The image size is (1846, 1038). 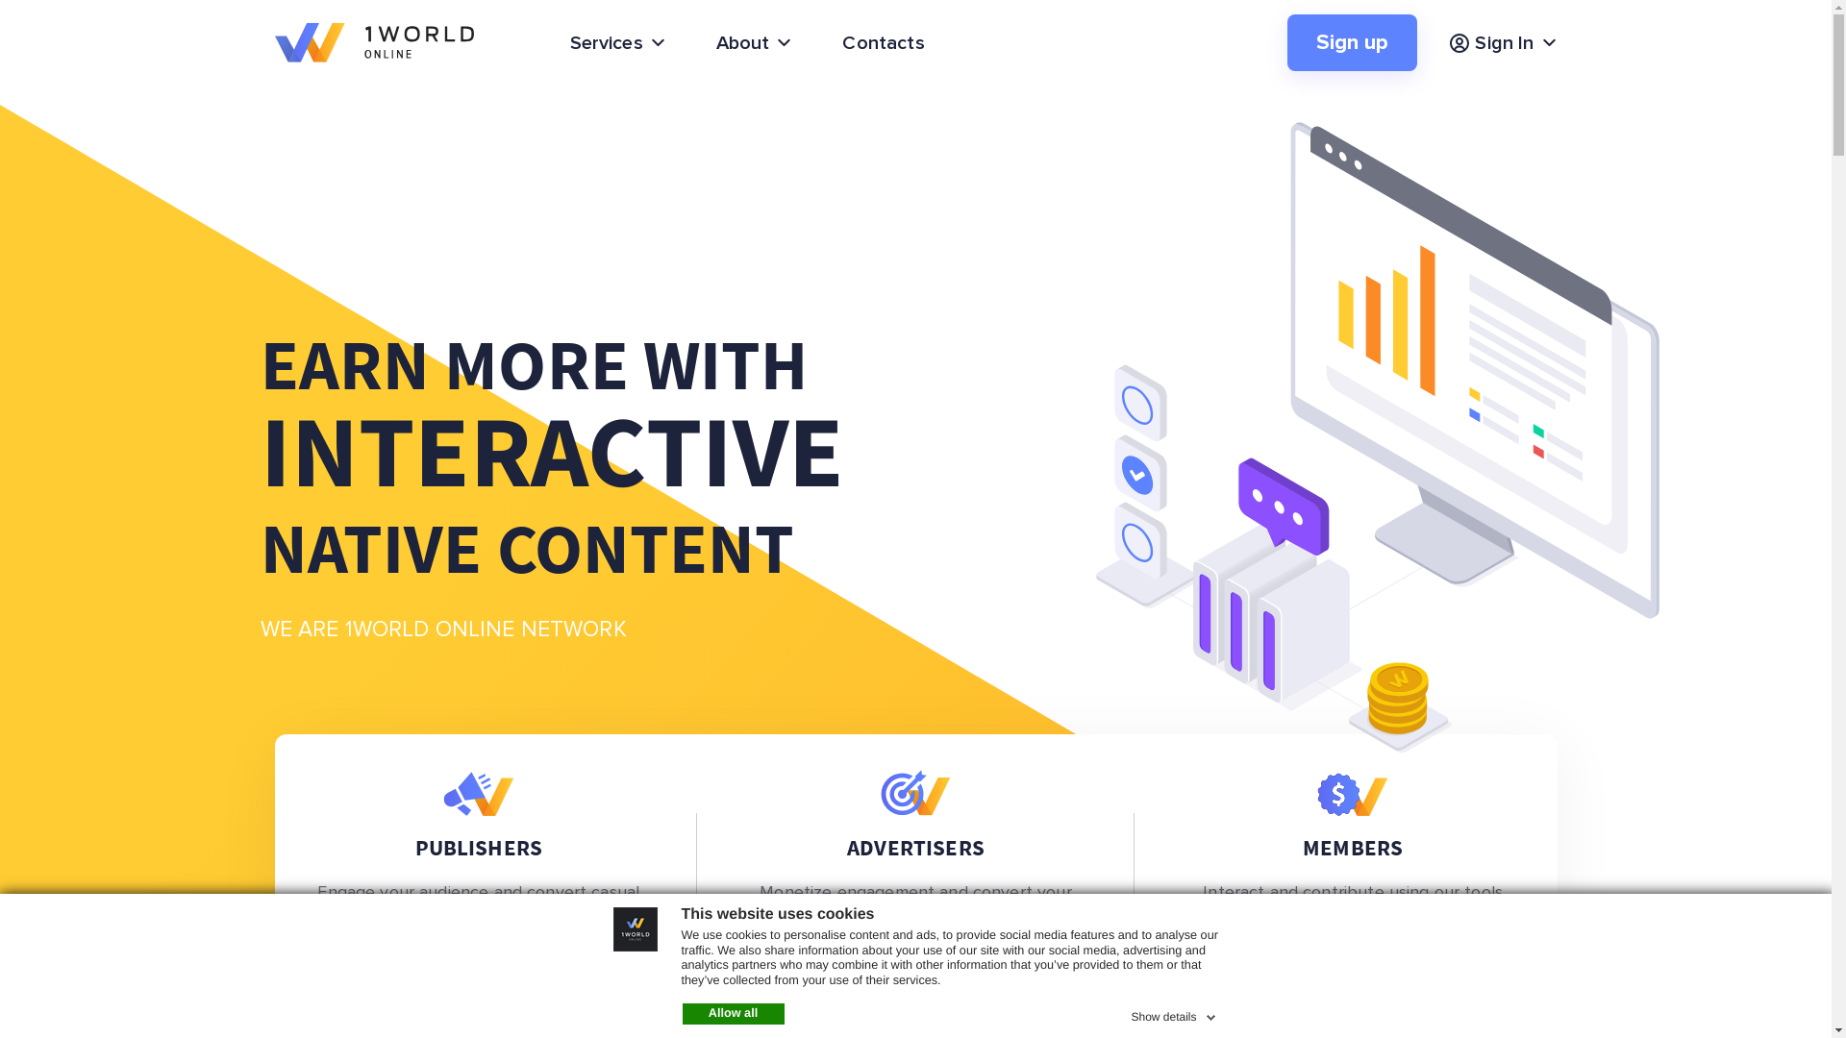 I want to click on Learn more, so click(x=915, y=1002).